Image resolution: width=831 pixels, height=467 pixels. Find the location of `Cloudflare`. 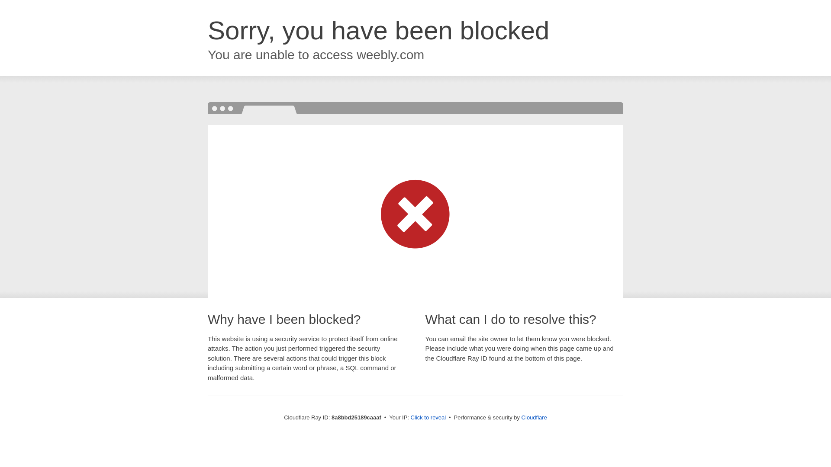

Cloudflare is located at coordinates (534, 417).